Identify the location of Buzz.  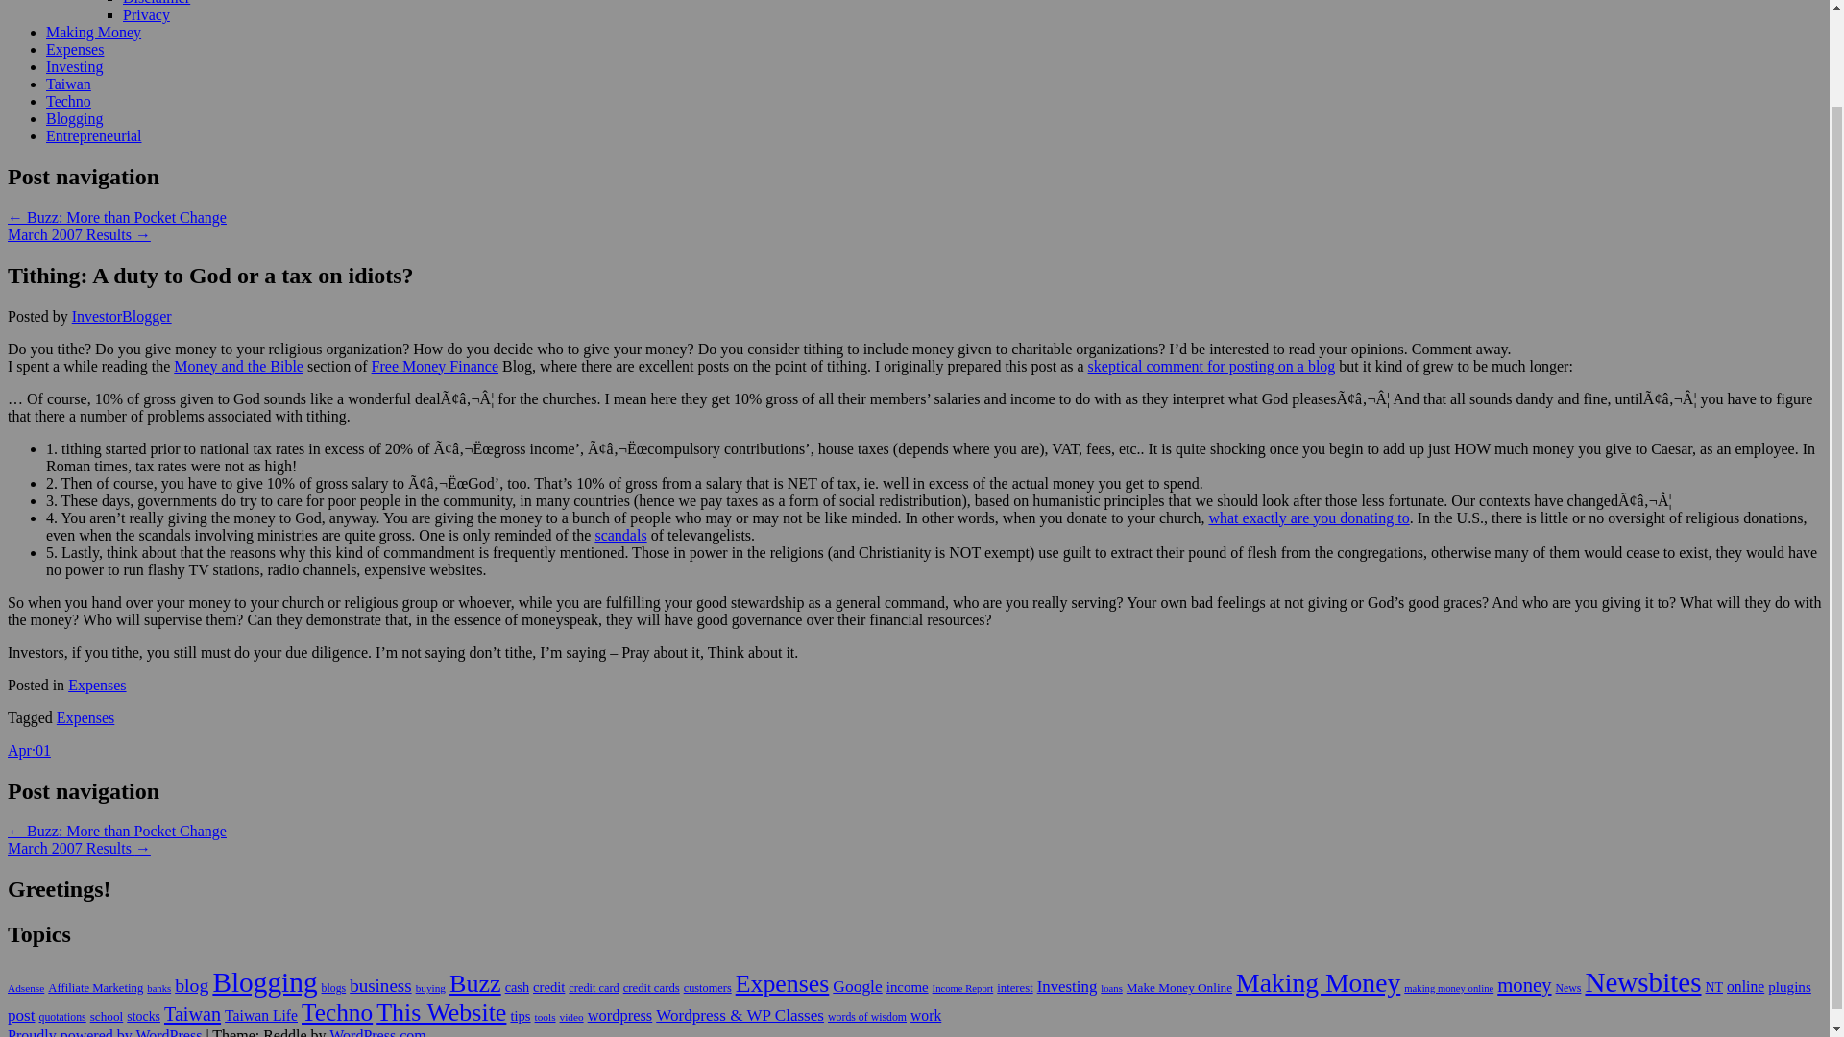
(475, 983).